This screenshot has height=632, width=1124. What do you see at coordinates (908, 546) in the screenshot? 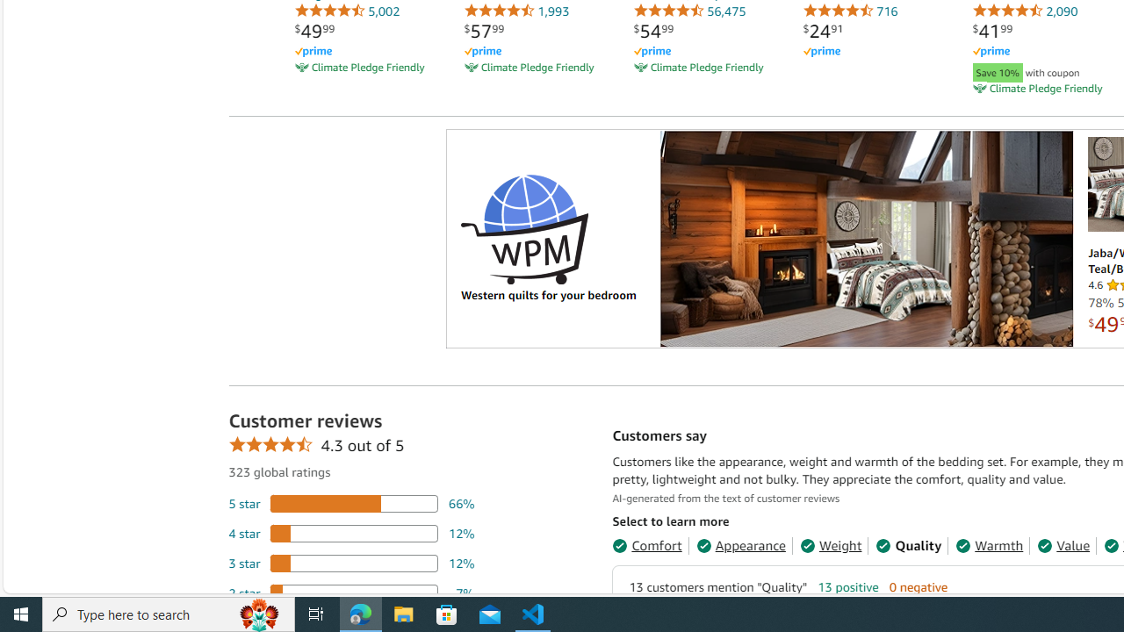
I see `Quality` at bounding box center [908, 546].